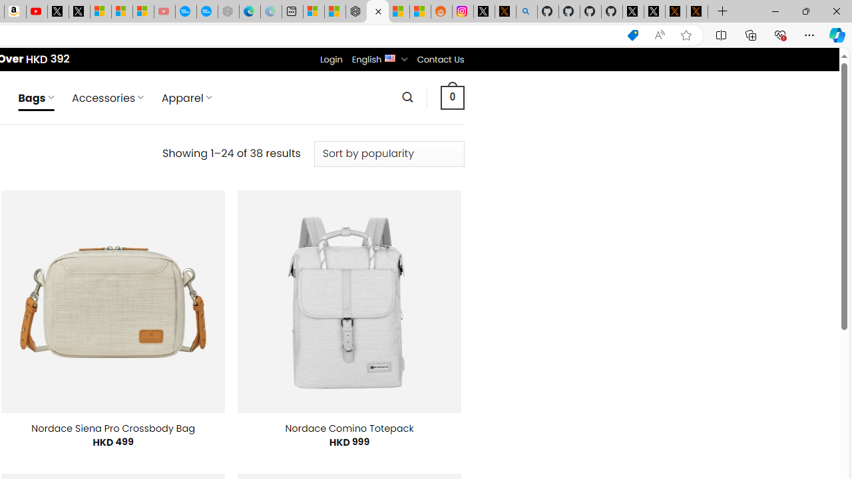 The width and height of the screenshot is (852, 479). Describe the element at coordinates (36, 12) in the screenshot. I see `Day 1: Arriving in Yemen (surreal to be here) - YouTube` at that location.